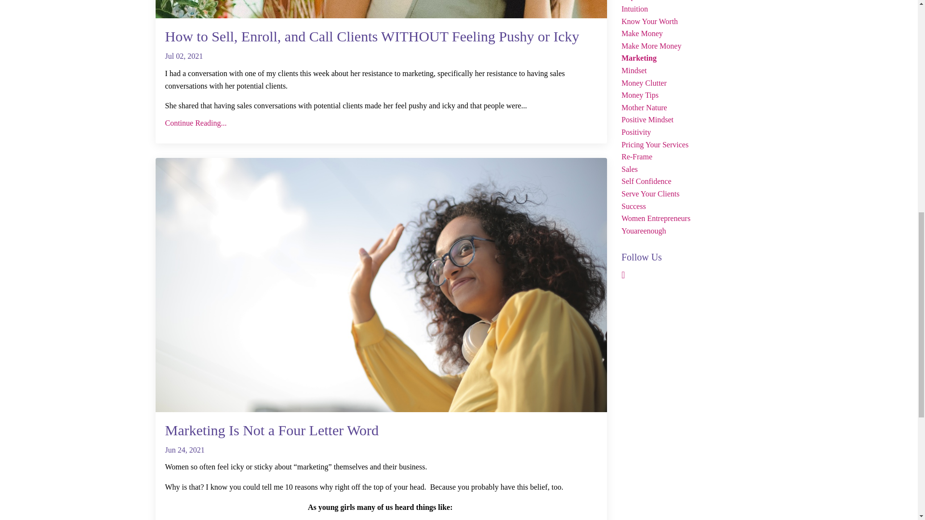  What do you see at coordinates (692, 22) in the screenshot?
I see `Know Your Worth` at bounding box center [692, 22].